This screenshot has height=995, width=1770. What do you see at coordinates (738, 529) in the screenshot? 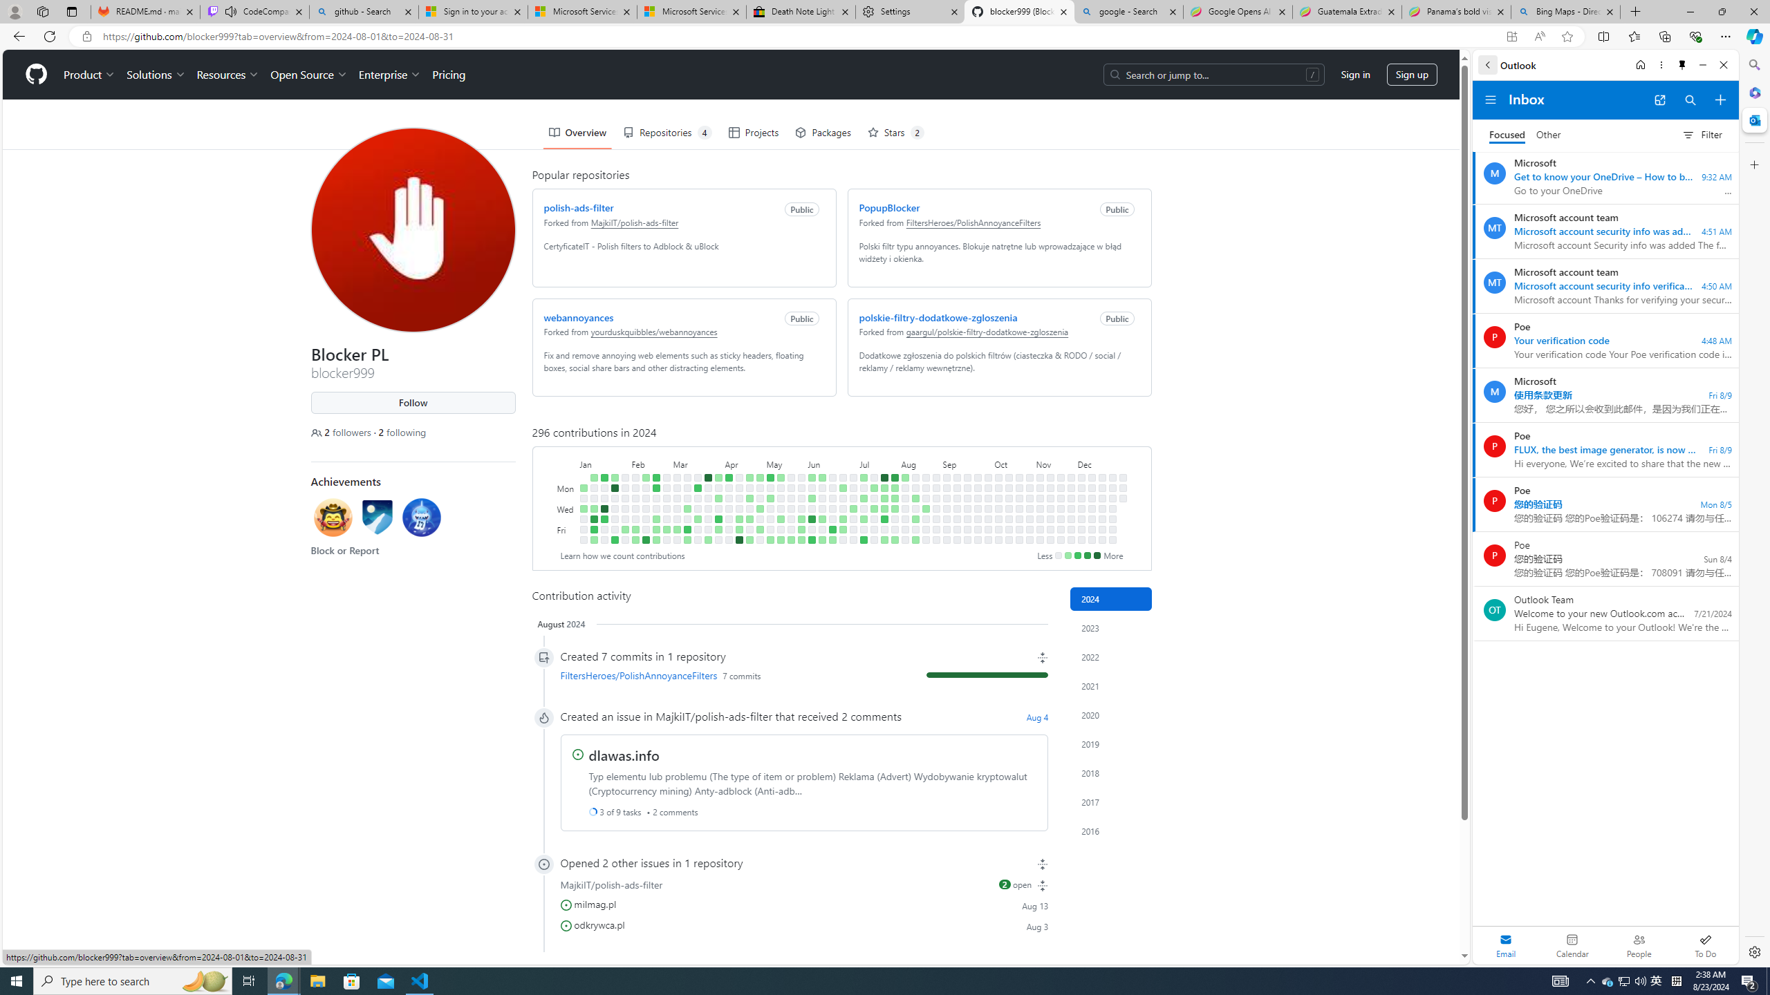
I see `3 contributions on April 19th.` at bounding box center [738, 529].